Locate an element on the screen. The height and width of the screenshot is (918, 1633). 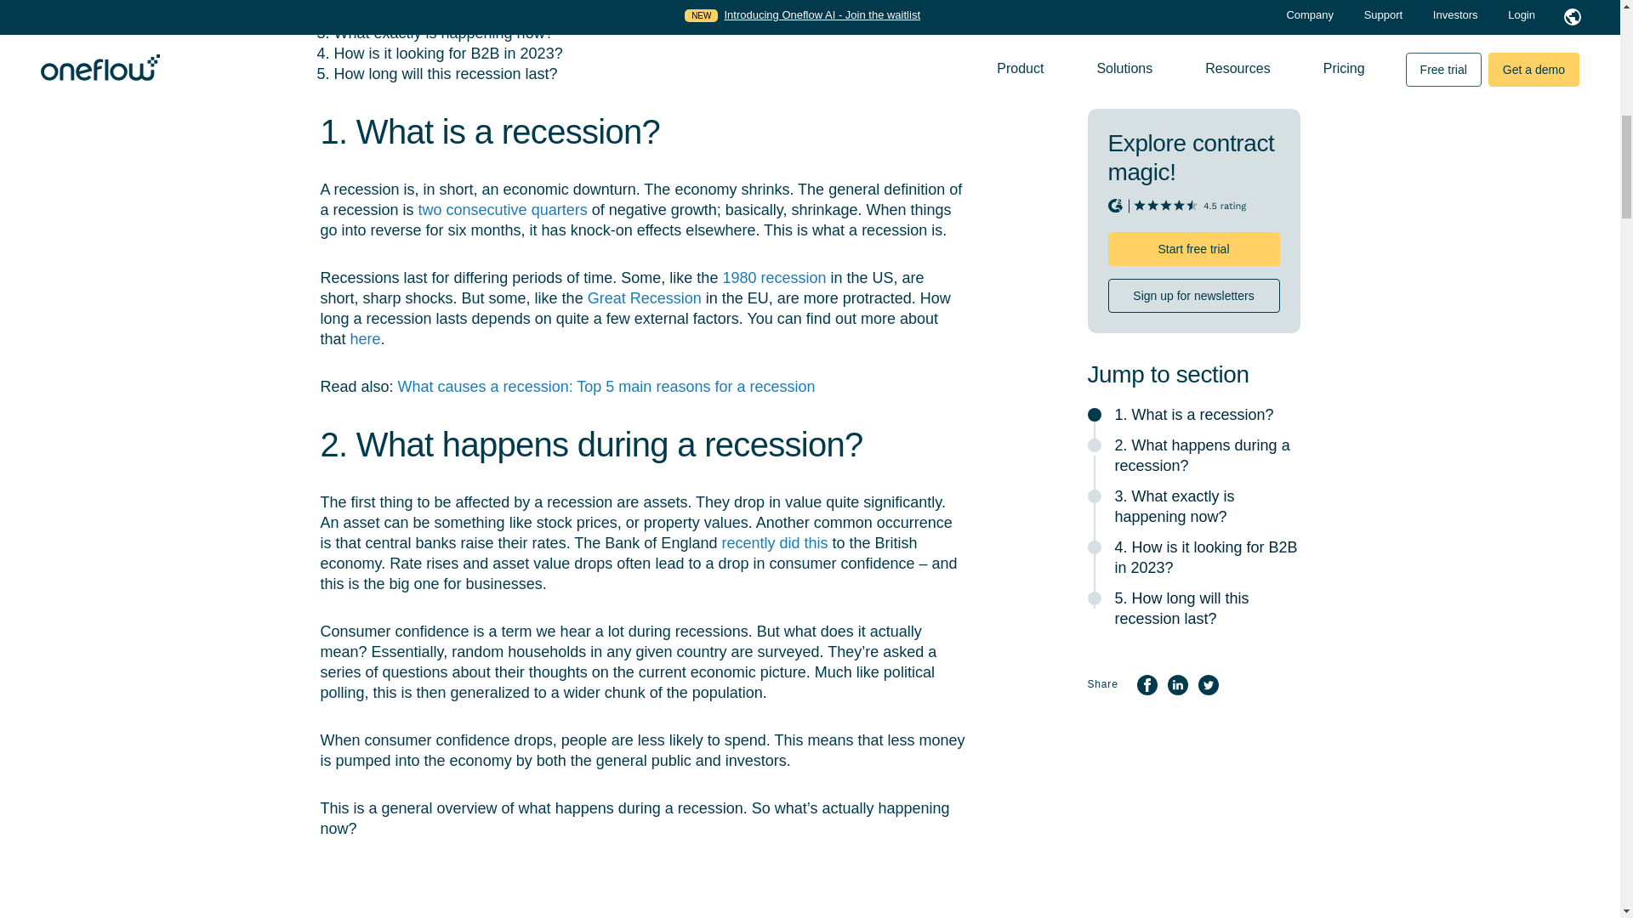
3. What exactly is happening now? is located at coordinates (1193, 155).